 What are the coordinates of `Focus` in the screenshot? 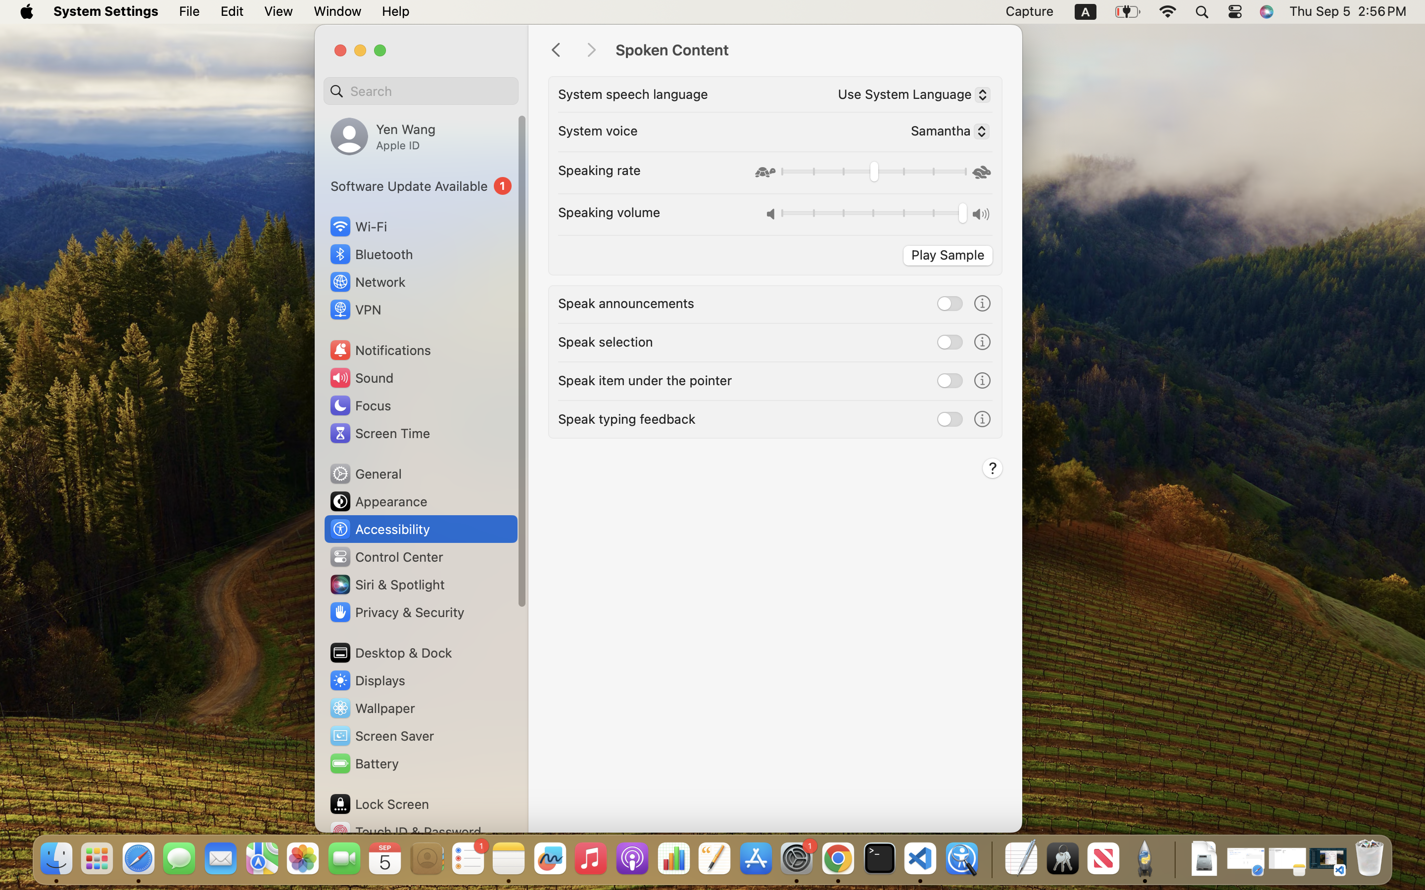 It's located at (360, 405).